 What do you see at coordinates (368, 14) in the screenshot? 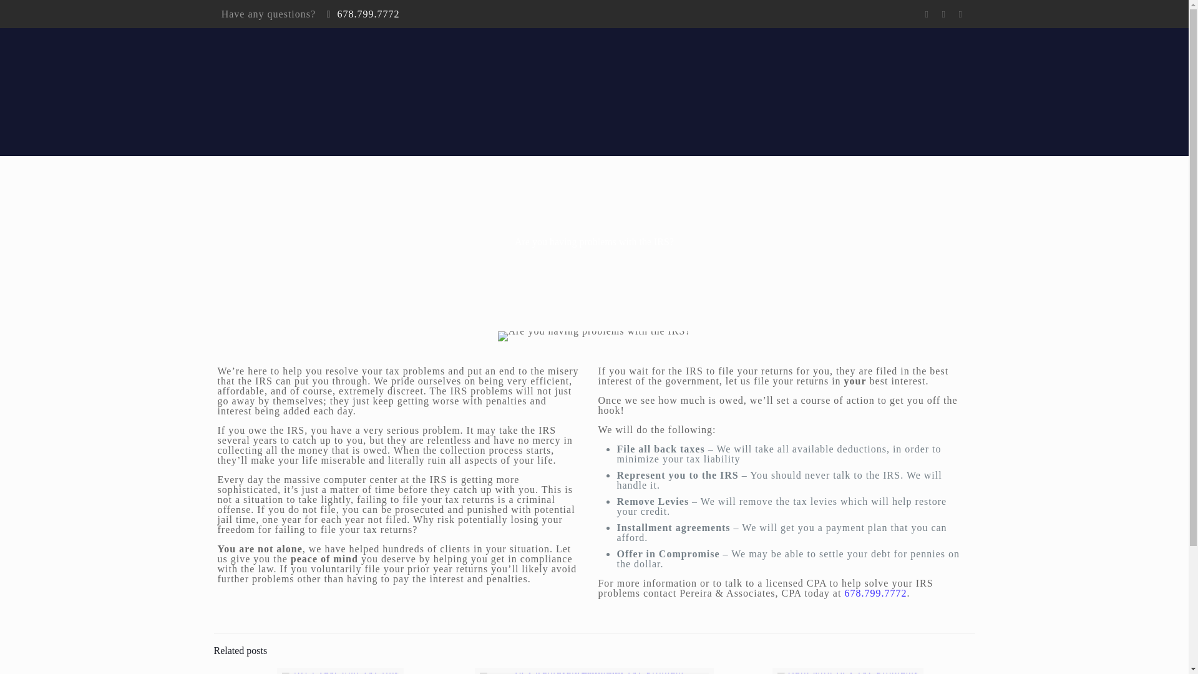
I see `678.799.7772` at bounding box center [368, 14].